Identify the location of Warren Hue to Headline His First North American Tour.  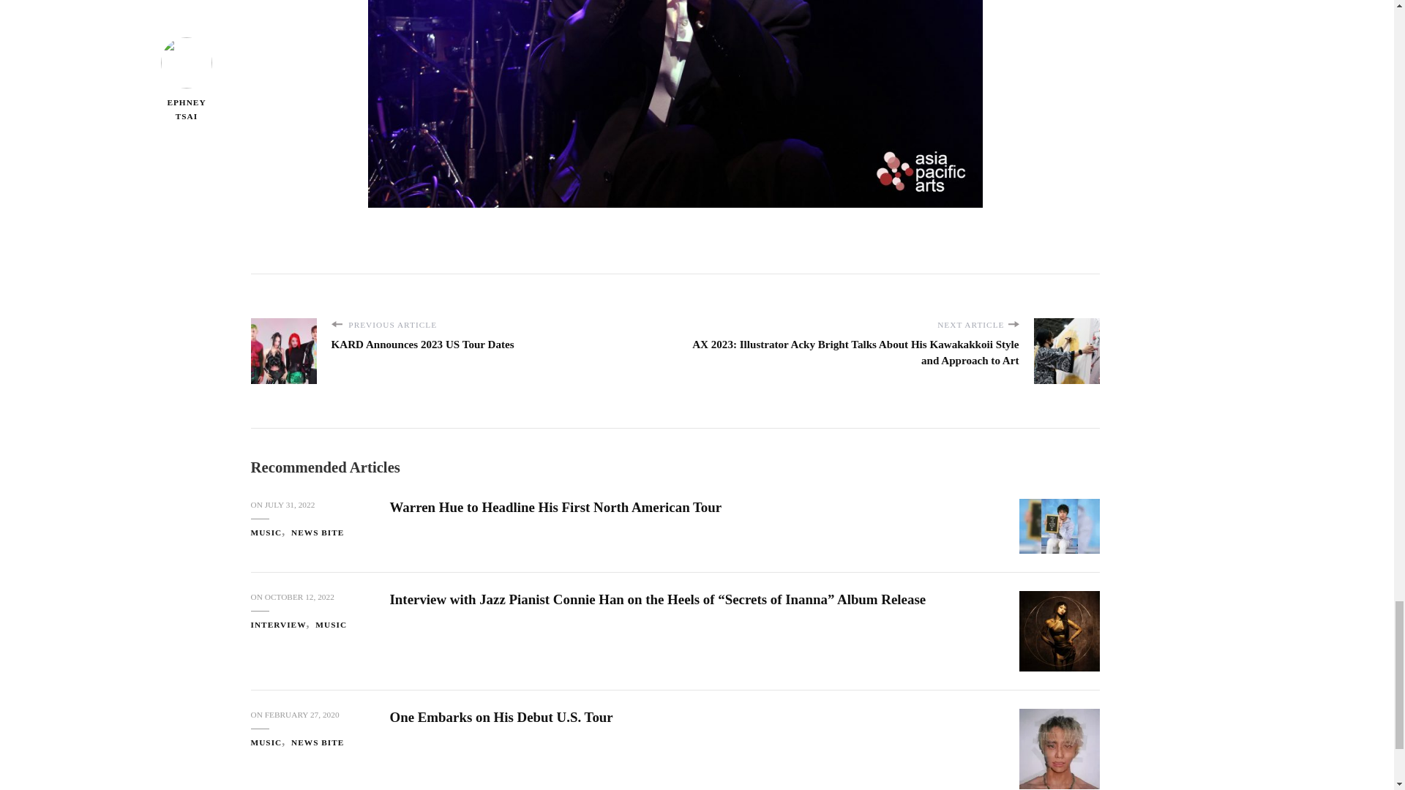
(555, 507).